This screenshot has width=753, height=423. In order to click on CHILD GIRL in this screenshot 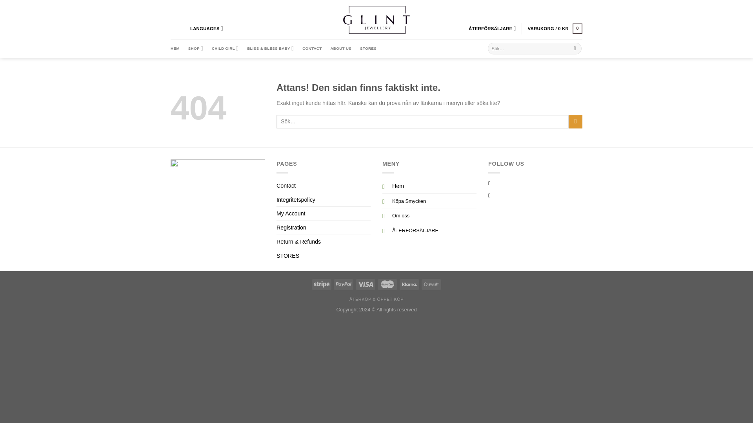, I will do `click(225, 49)`.